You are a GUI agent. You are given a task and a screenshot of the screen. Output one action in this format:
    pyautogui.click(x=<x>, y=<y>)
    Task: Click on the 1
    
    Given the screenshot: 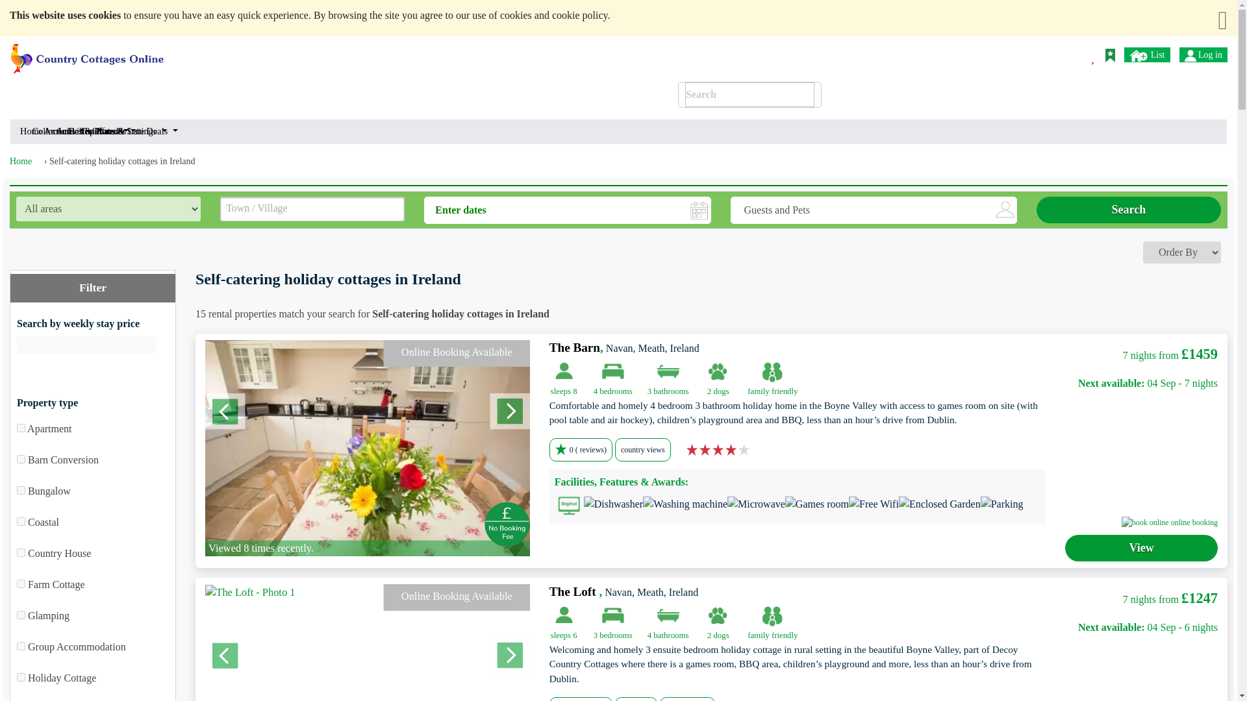 What is the action you would take?
    pyautogui.click(x=21, y=458)
    